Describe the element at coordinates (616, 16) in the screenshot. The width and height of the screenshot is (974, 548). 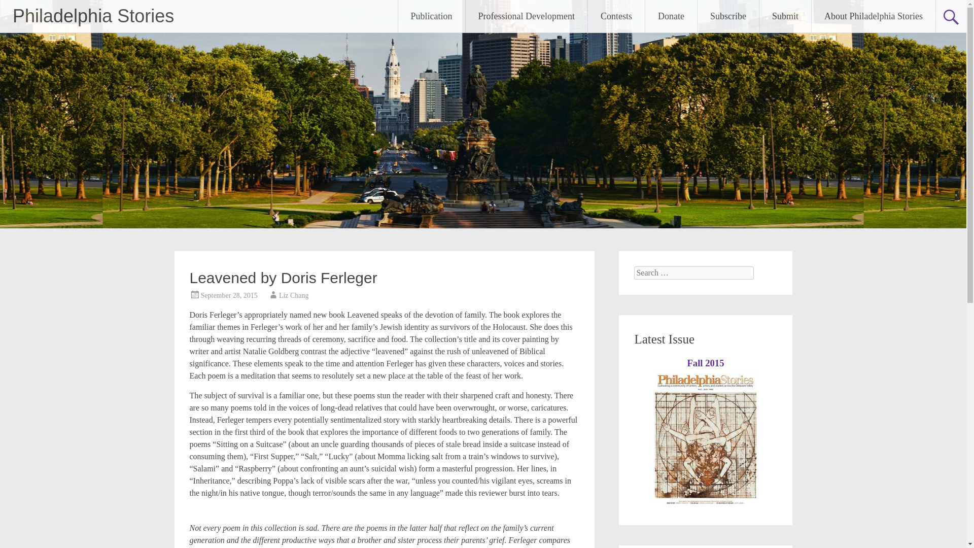
I see `Contests` at that location.